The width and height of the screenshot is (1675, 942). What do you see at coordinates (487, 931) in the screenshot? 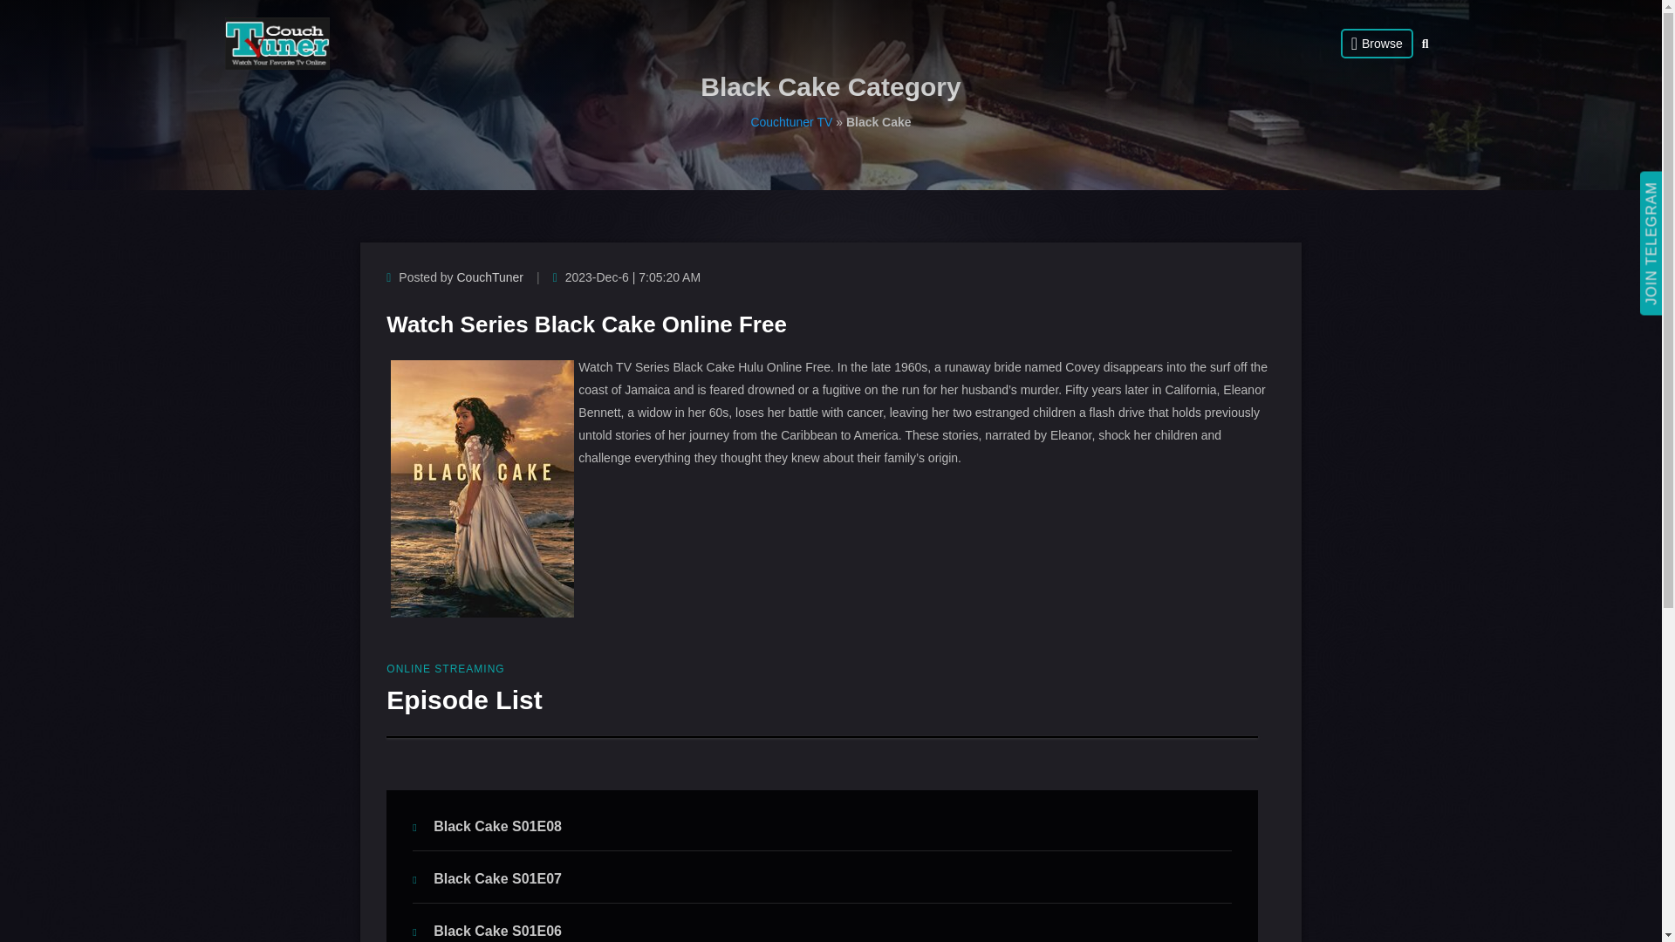
I see `Black Cake S01E06` at bounding box center [487, 931].